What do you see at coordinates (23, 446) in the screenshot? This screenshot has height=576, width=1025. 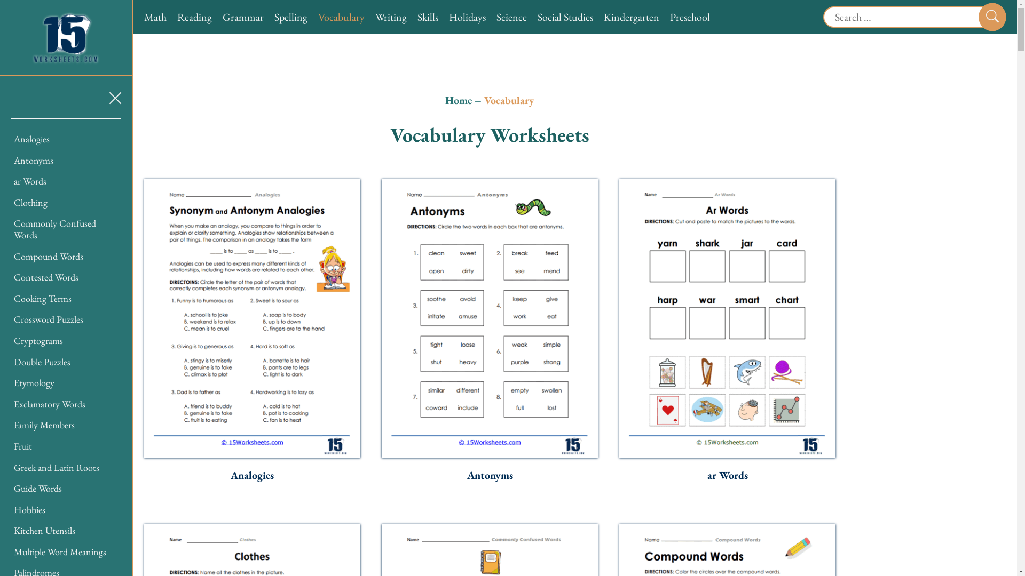 I see `Fruit` at bounding box center [23, 446].